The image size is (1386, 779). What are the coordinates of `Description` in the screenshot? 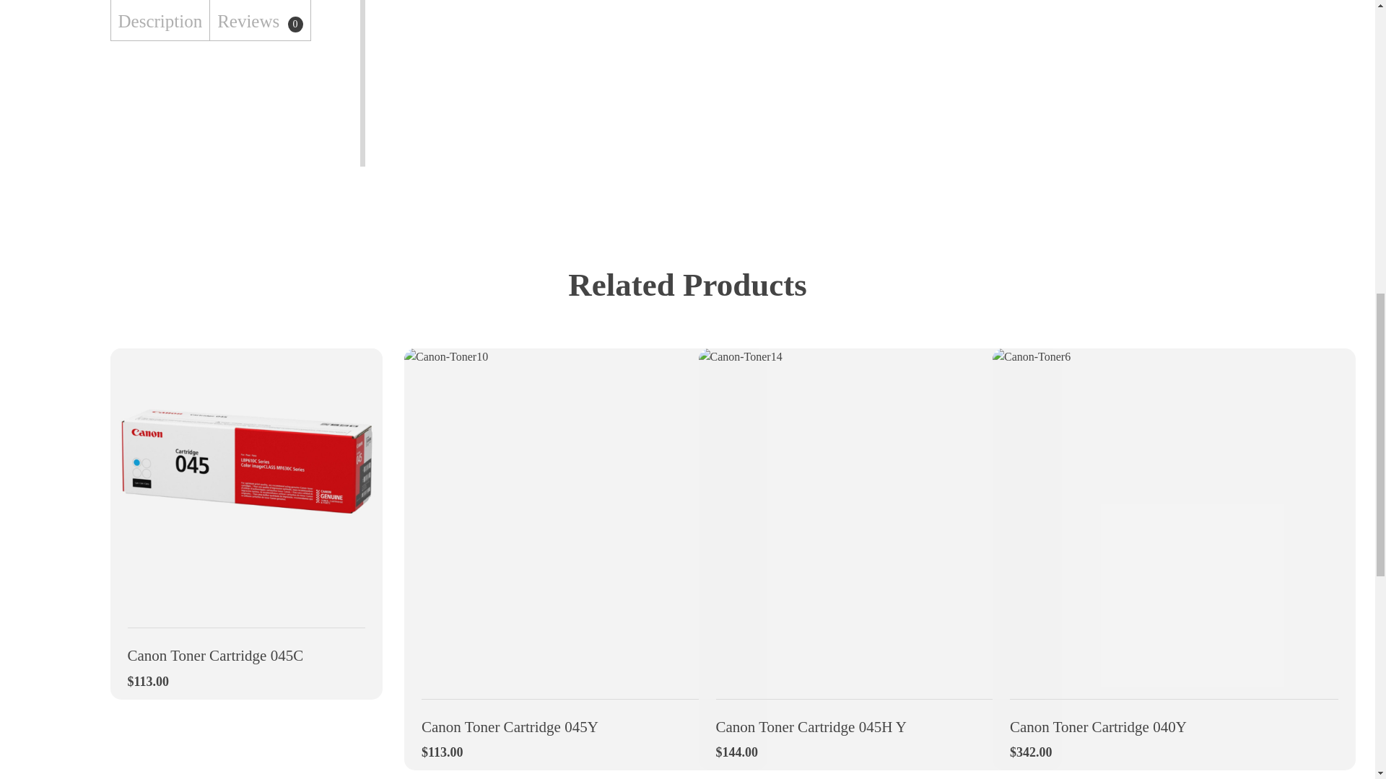 It's located at (160, 20).